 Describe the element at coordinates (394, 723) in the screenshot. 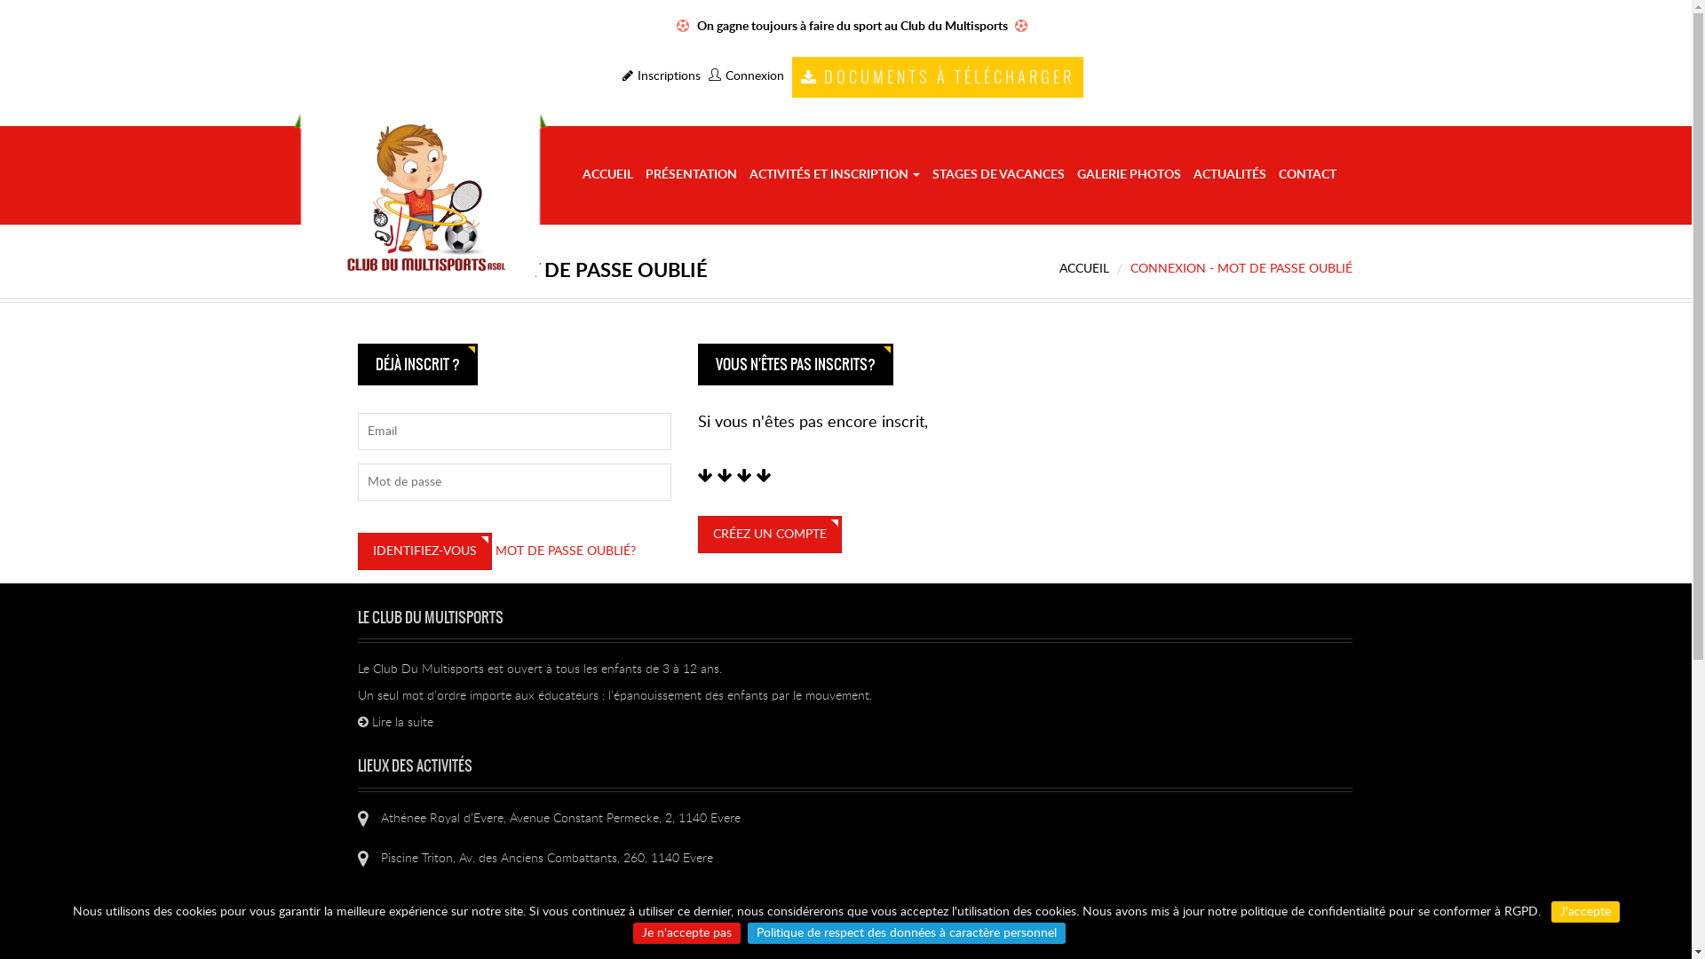

I see `Lire la suite` at that location.